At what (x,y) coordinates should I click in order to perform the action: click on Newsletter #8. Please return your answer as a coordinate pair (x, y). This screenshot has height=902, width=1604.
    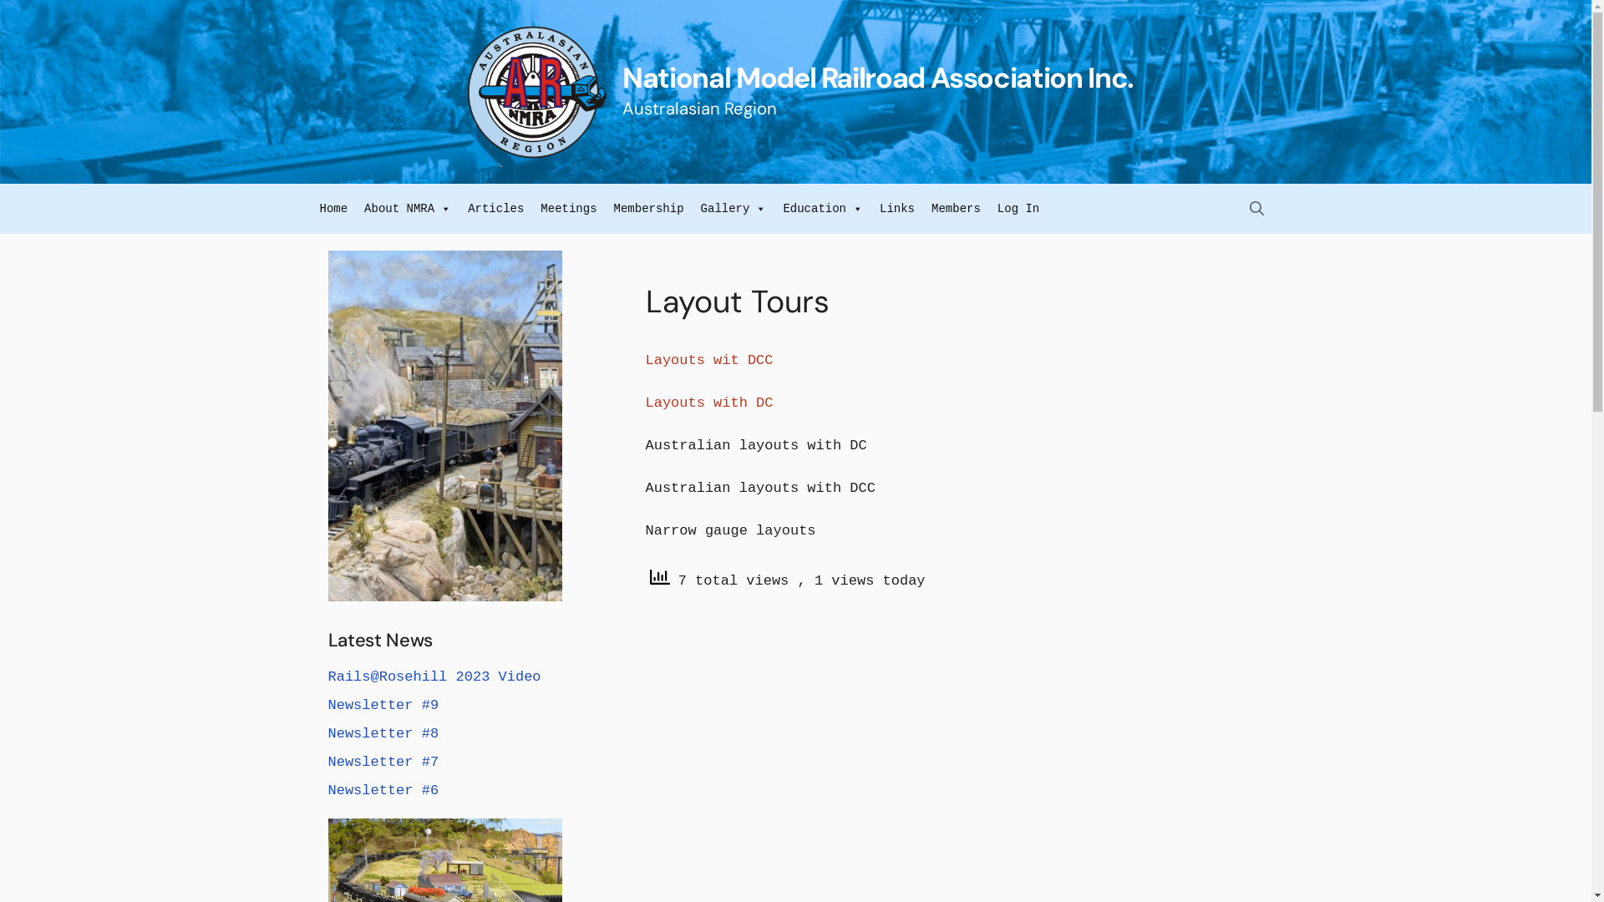
    Looking at the image, I should click on (383, 733).